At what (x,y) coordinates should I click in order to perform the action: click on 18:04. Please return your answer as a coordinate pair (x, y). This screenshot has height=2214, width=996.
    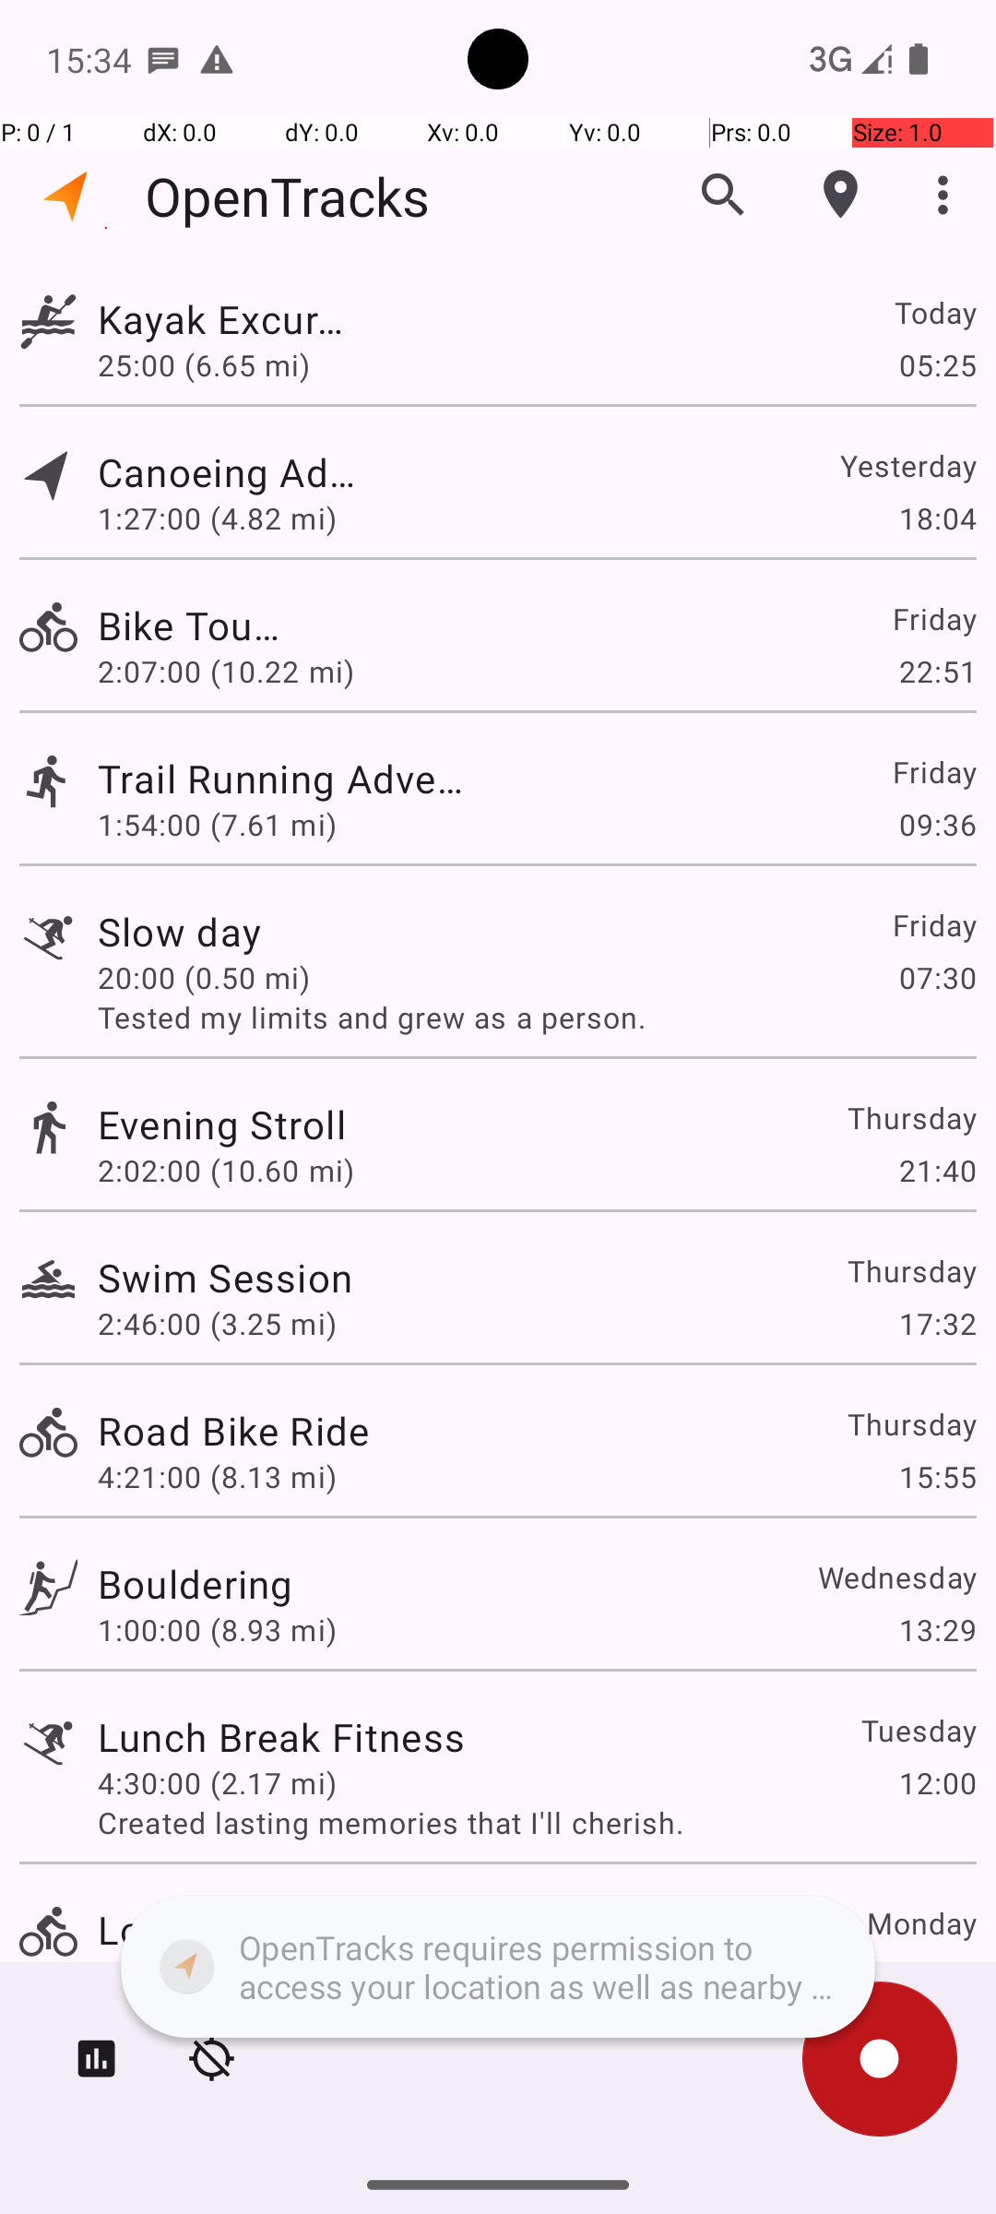
    Looking at the image, I should click on (937, 518).